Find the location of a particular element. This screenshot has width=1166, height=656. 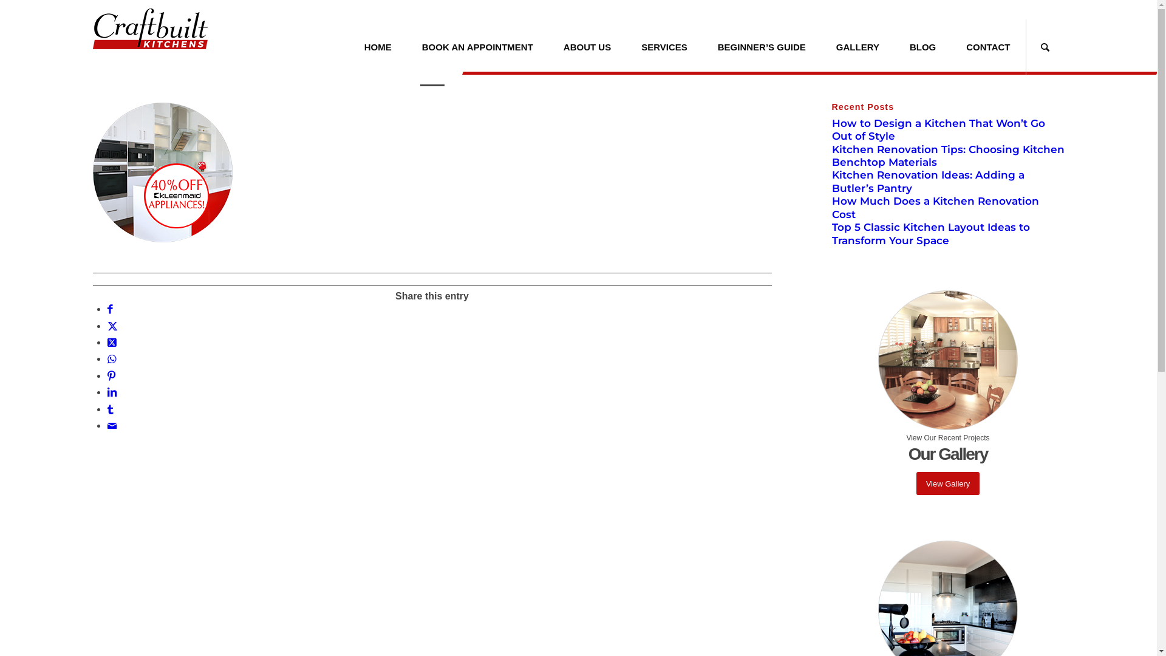

View Gallery is located at coordinates (949, 483).